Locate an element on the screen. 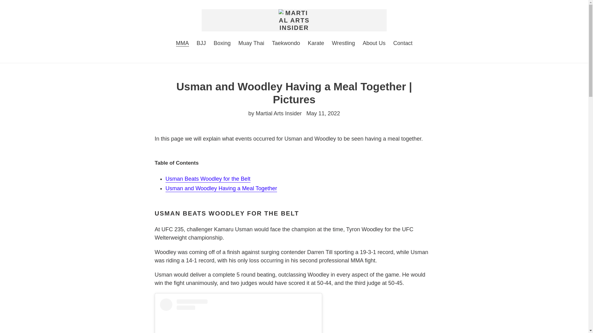 The image size is (593, 333). Usman Beats Woodley for the Belt is located at coordinates (208, 179).